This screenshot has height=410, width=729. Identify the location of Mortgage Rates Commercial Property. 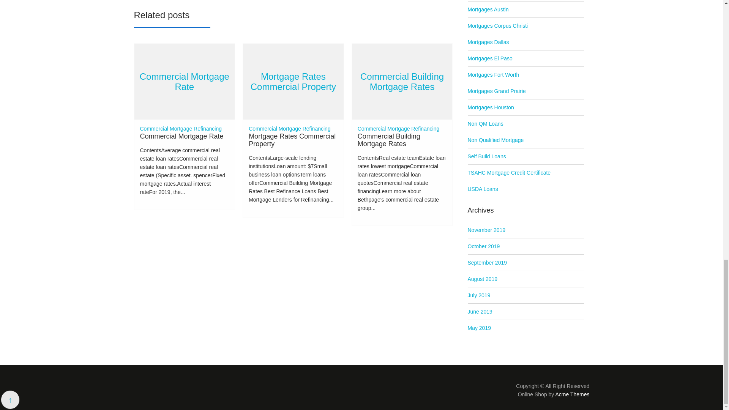
(292, 140).